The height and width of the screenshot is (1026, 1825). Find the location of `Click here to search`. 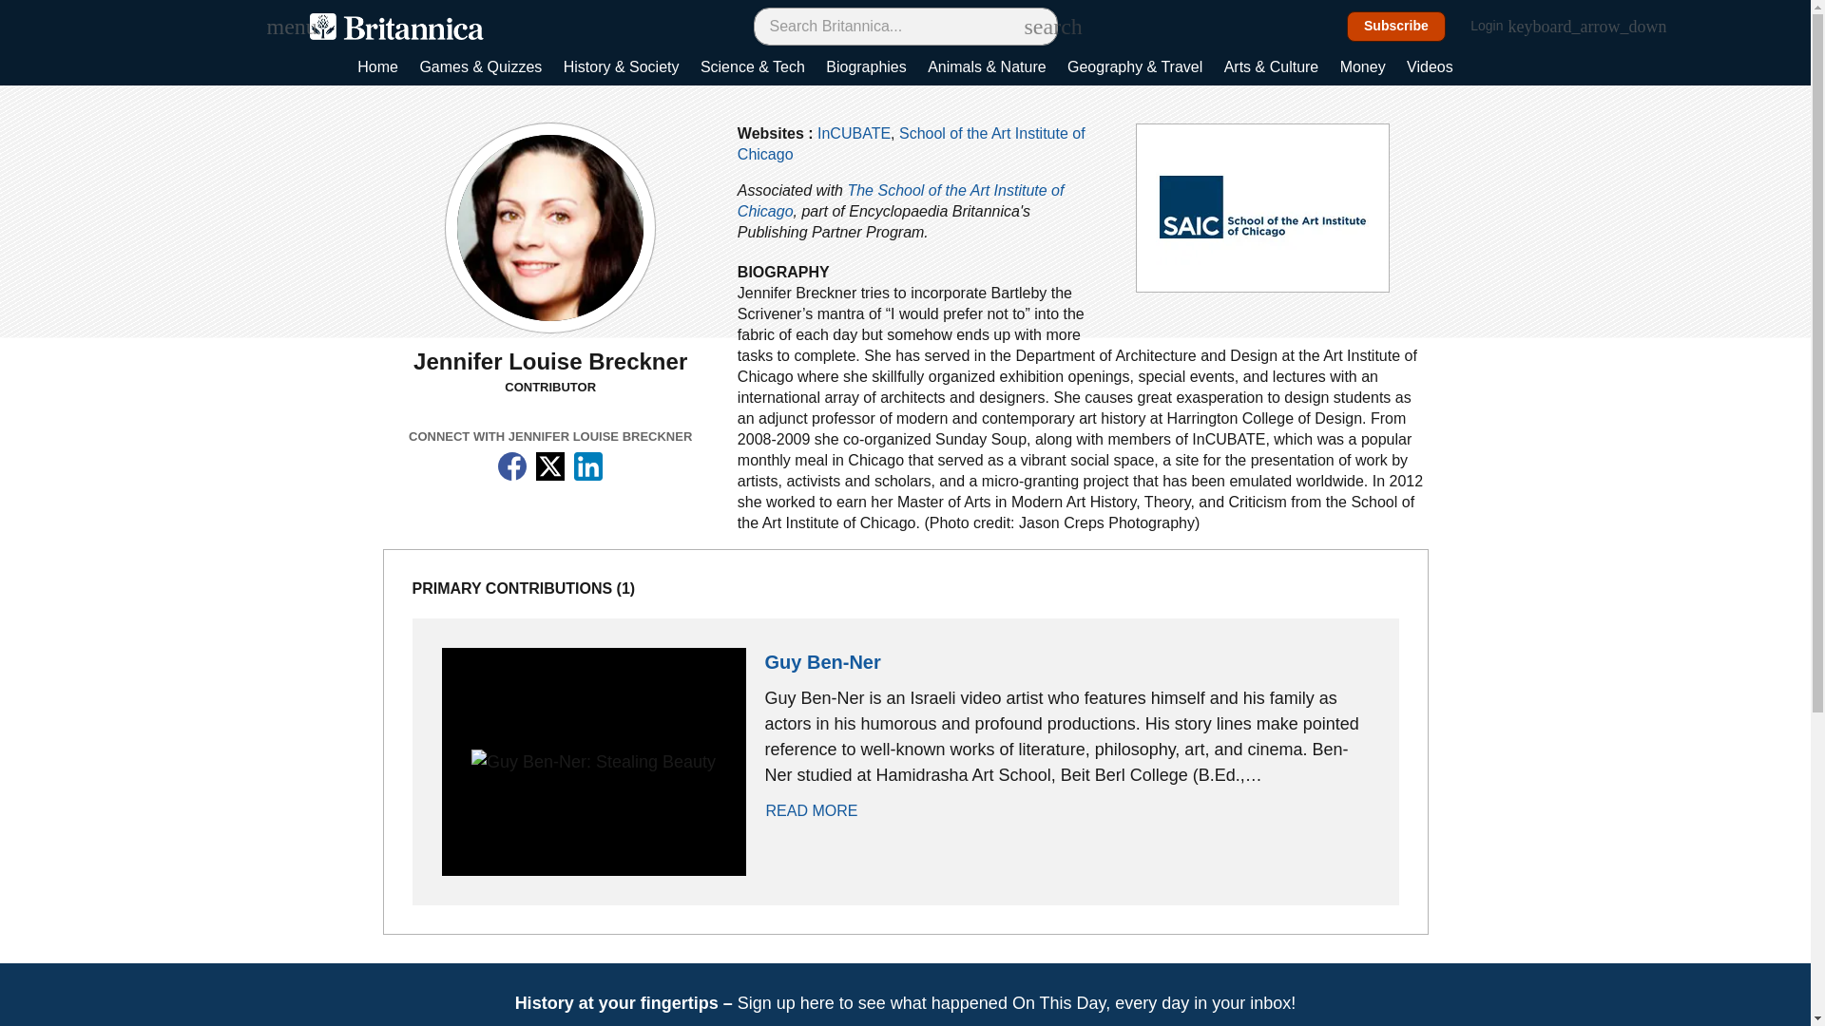

Click here to search is located at coordinates (1034, 26).